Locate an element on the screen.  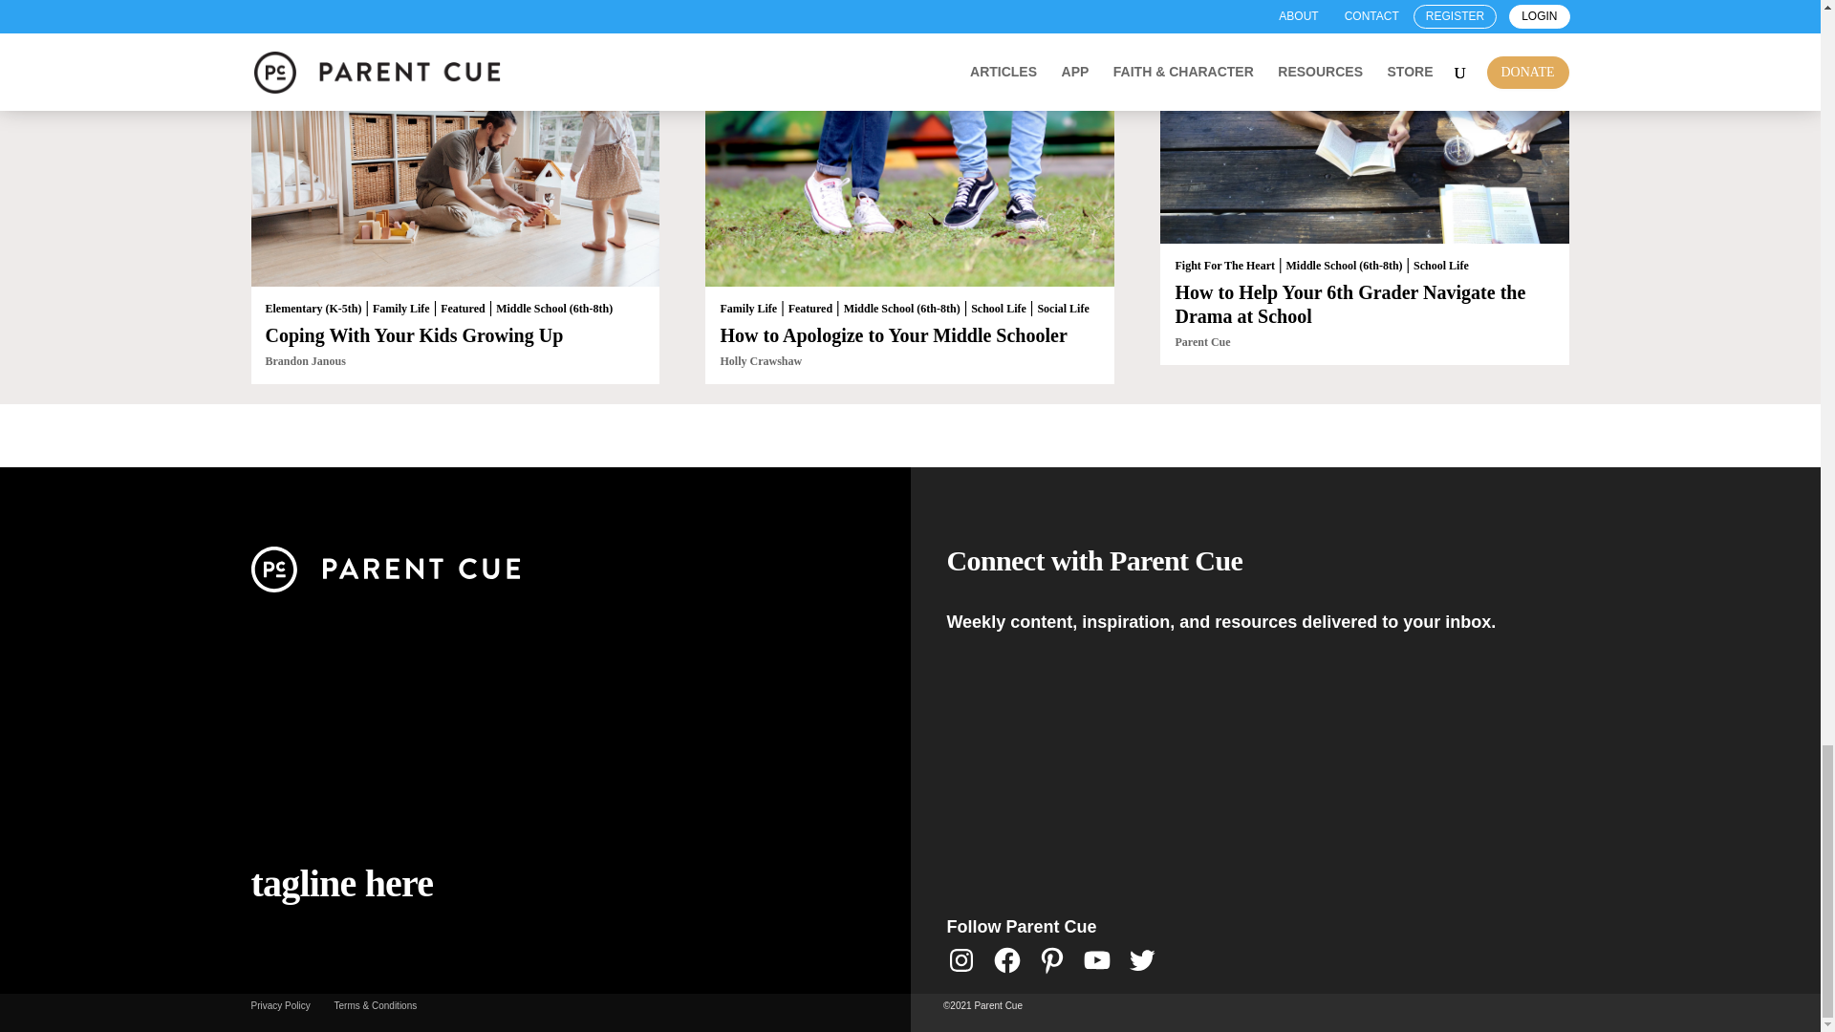
Posts by Holly Crawshaw is located at coordinates (761, 361).